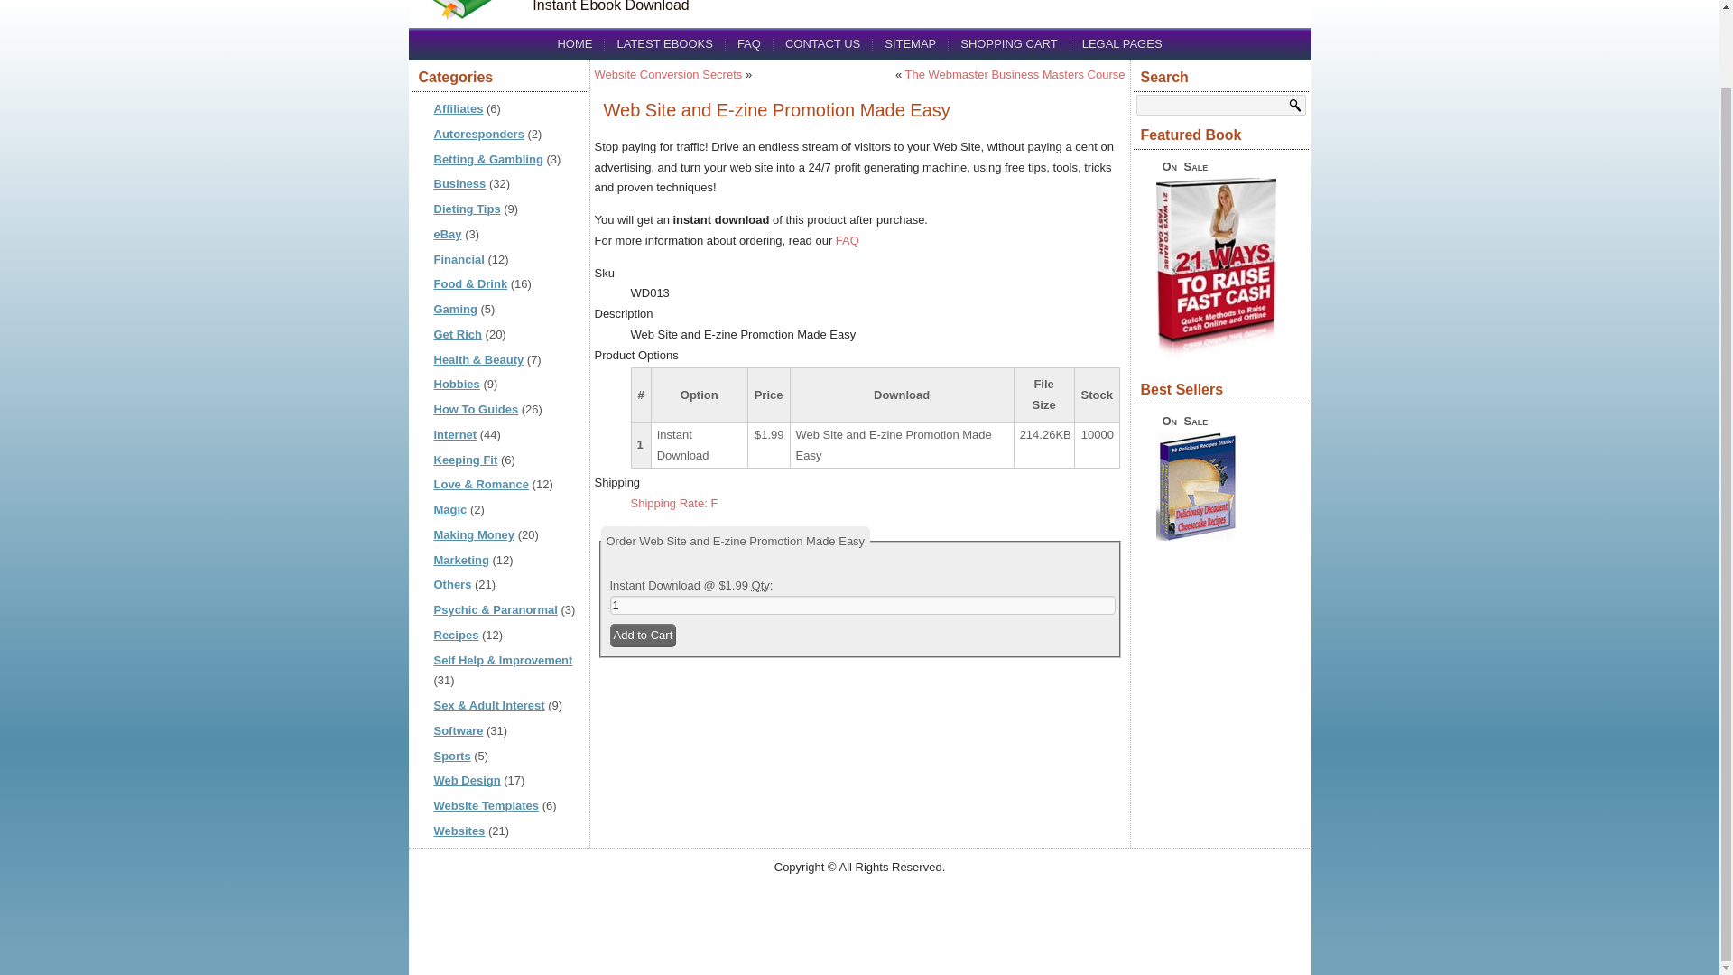  What do you see at coordinates (467, 208) in the screenshot?
I see `Dieting Tips` at bounding box center [467, 208].